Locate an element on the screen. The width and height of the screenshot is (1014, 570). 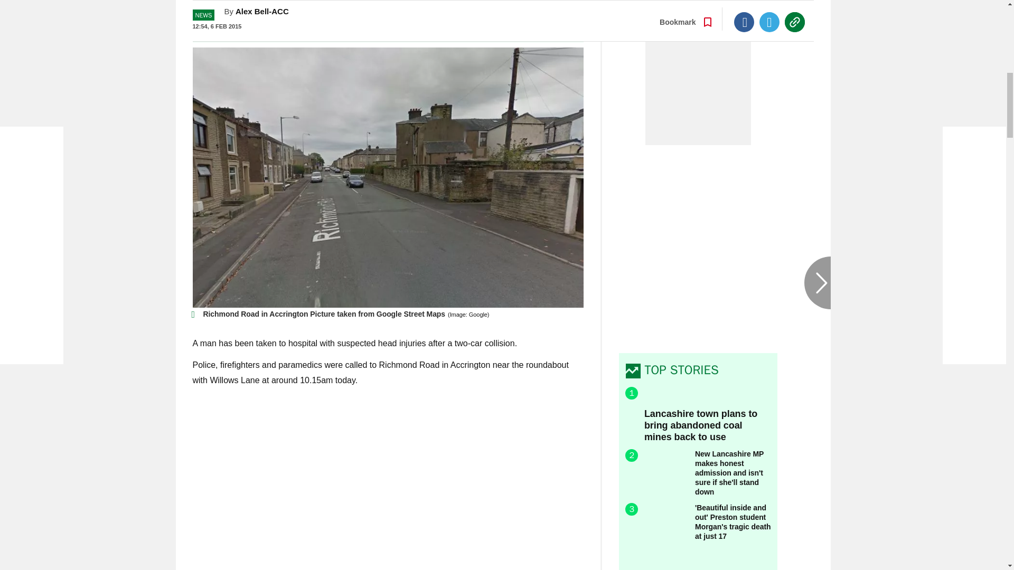
Go is located at coordinates (508, 24).